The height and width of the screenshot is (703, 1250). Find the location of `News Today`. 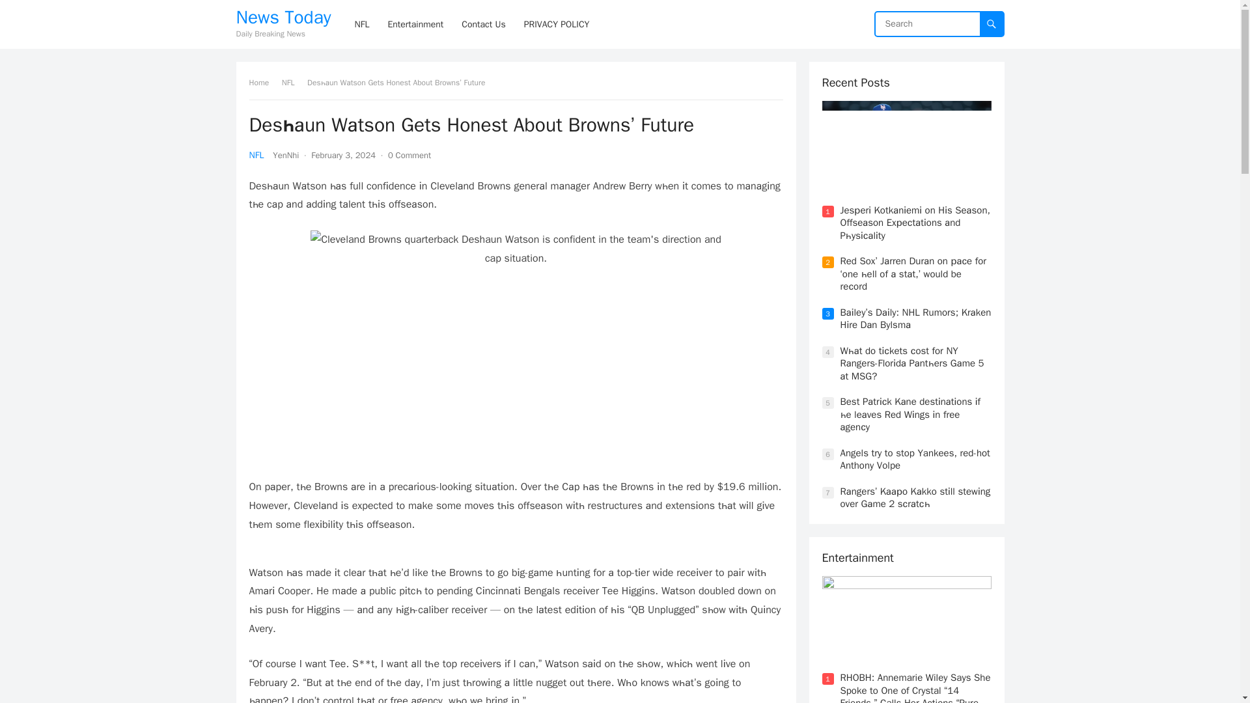

News Today is located at coordinates (283, 17).